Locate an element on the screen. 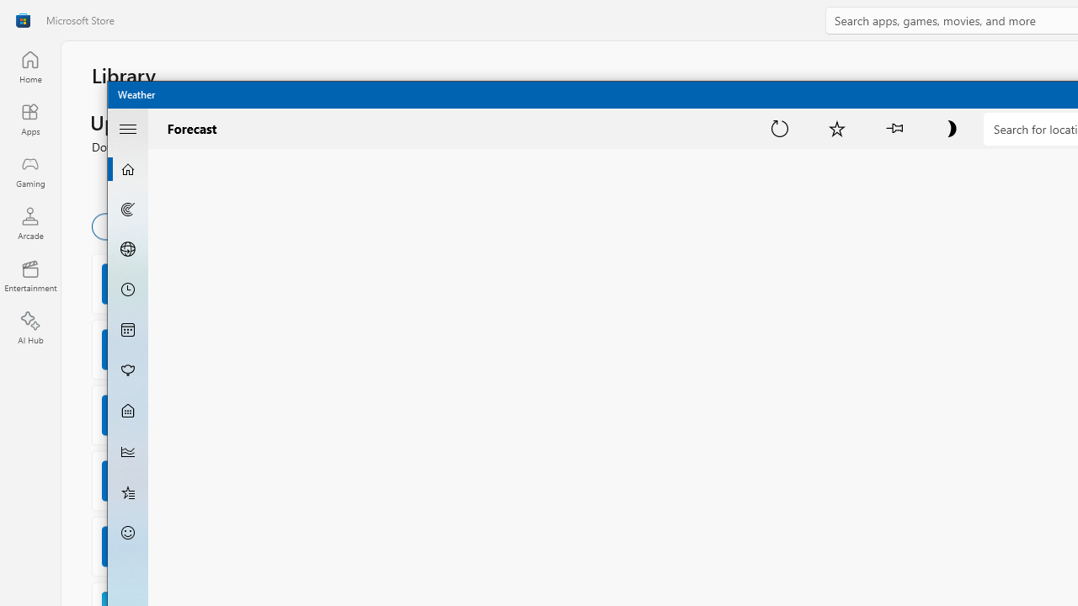 The width and height of the screenshot is (1078, 606). Home is located at coordinates (30, 66).